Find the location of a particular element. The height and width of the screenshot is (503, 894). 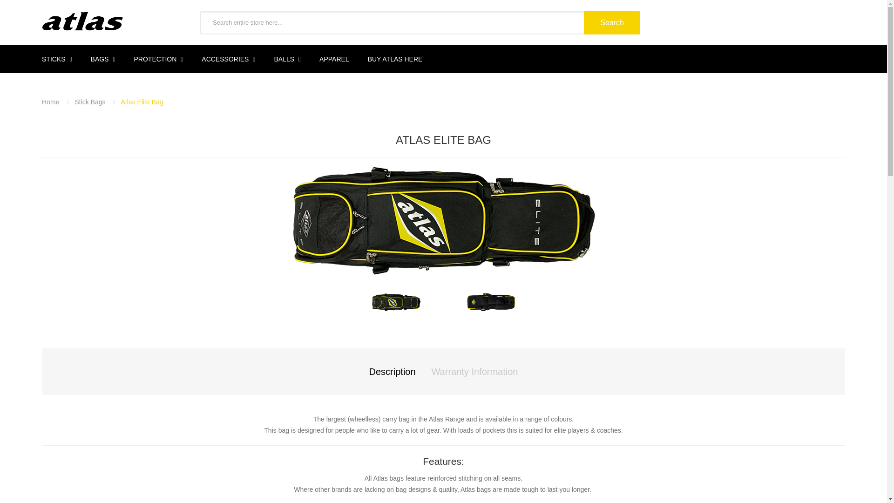

STICKS is located at coordinates (61, 59).